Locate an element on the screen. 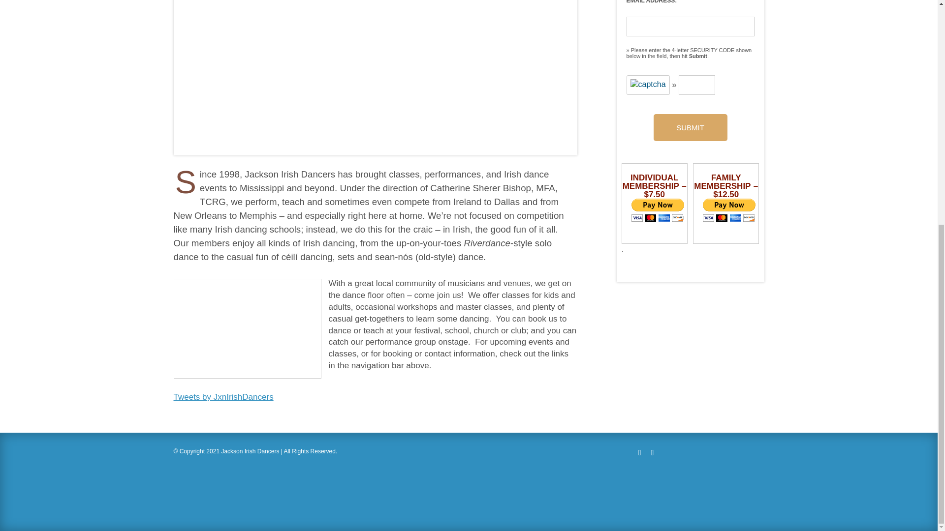  Jackson Irish Dancers - by Josh Haley is located at coordinates (247, 328).